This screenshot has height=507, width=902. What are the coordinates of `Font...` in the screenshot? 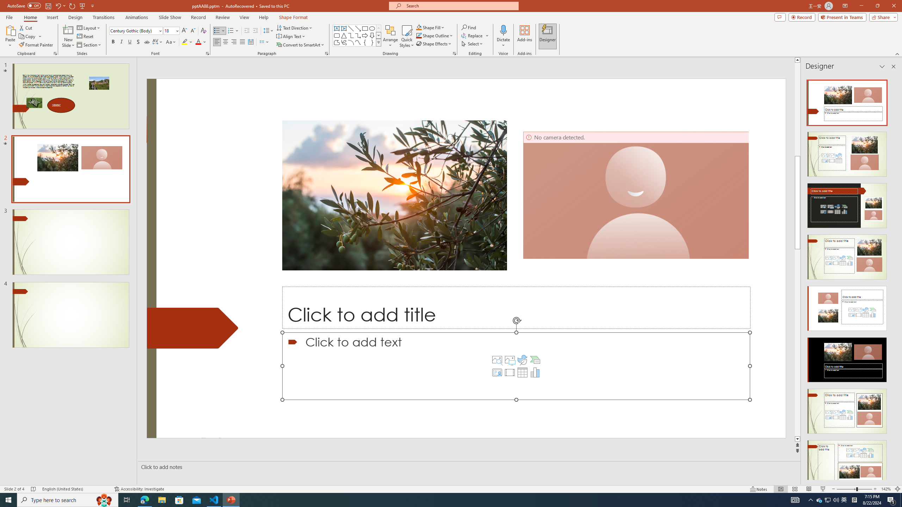 It's located at (207, 54).